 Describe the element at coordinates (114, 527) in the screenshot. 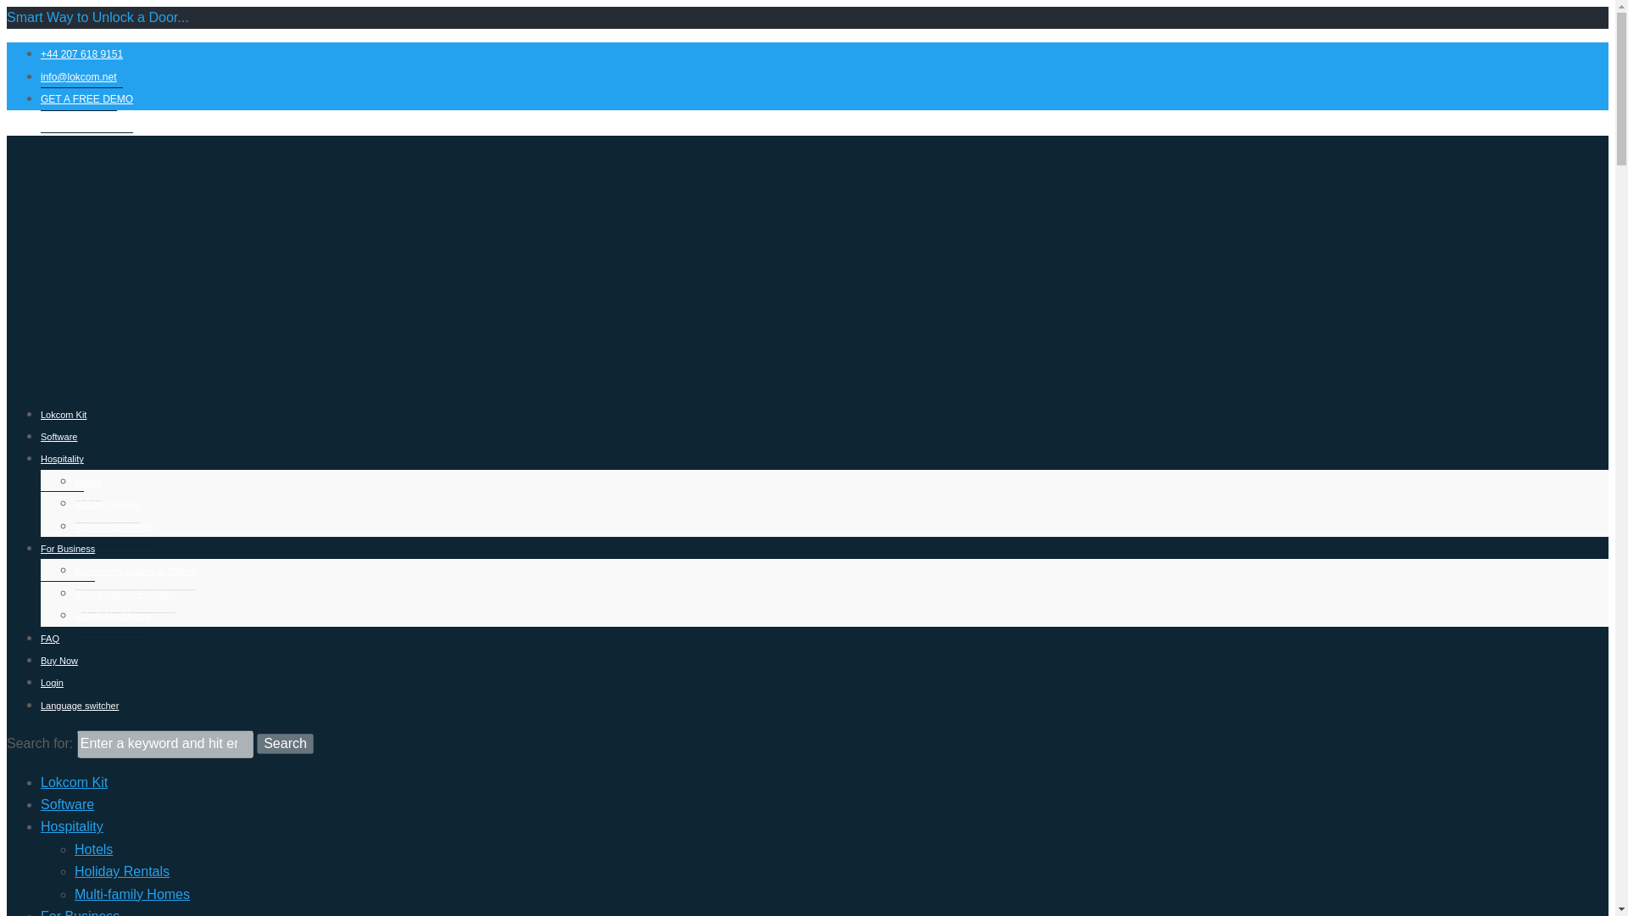

I see `Multi-family Homes` at that location.